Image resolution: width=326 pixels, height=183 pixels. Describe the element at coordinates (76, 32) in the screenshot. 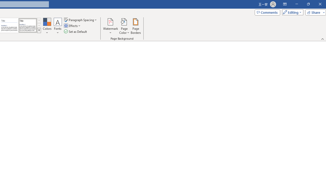

I see `Set as Default` at that location.